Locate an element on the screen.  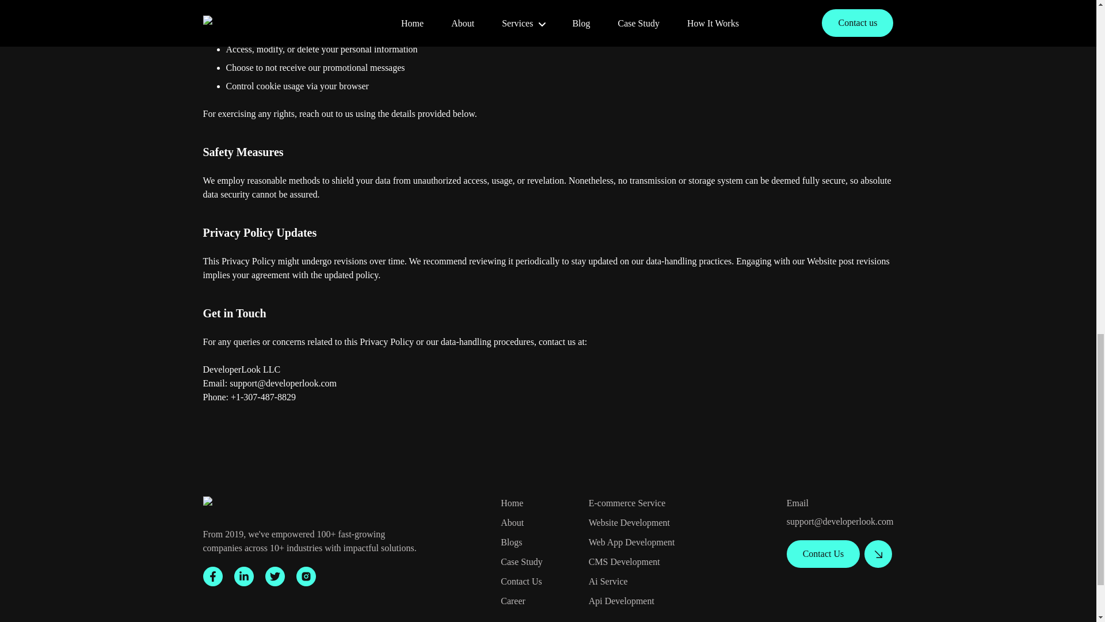
About is located at coordinates (512, 522).